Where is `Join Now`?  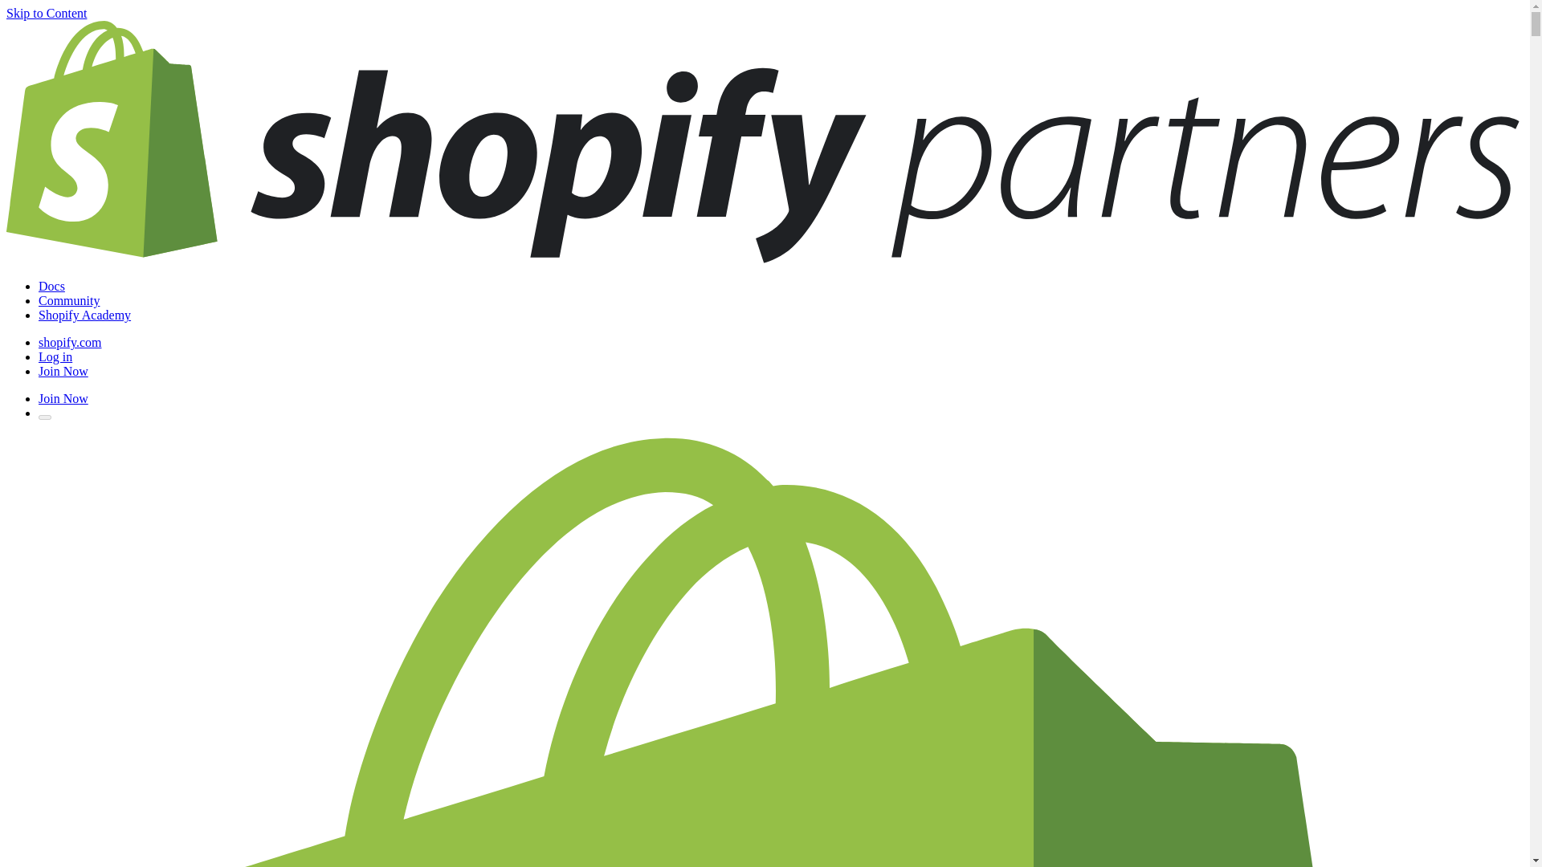
Join Now is located at coordinates (63, 371).